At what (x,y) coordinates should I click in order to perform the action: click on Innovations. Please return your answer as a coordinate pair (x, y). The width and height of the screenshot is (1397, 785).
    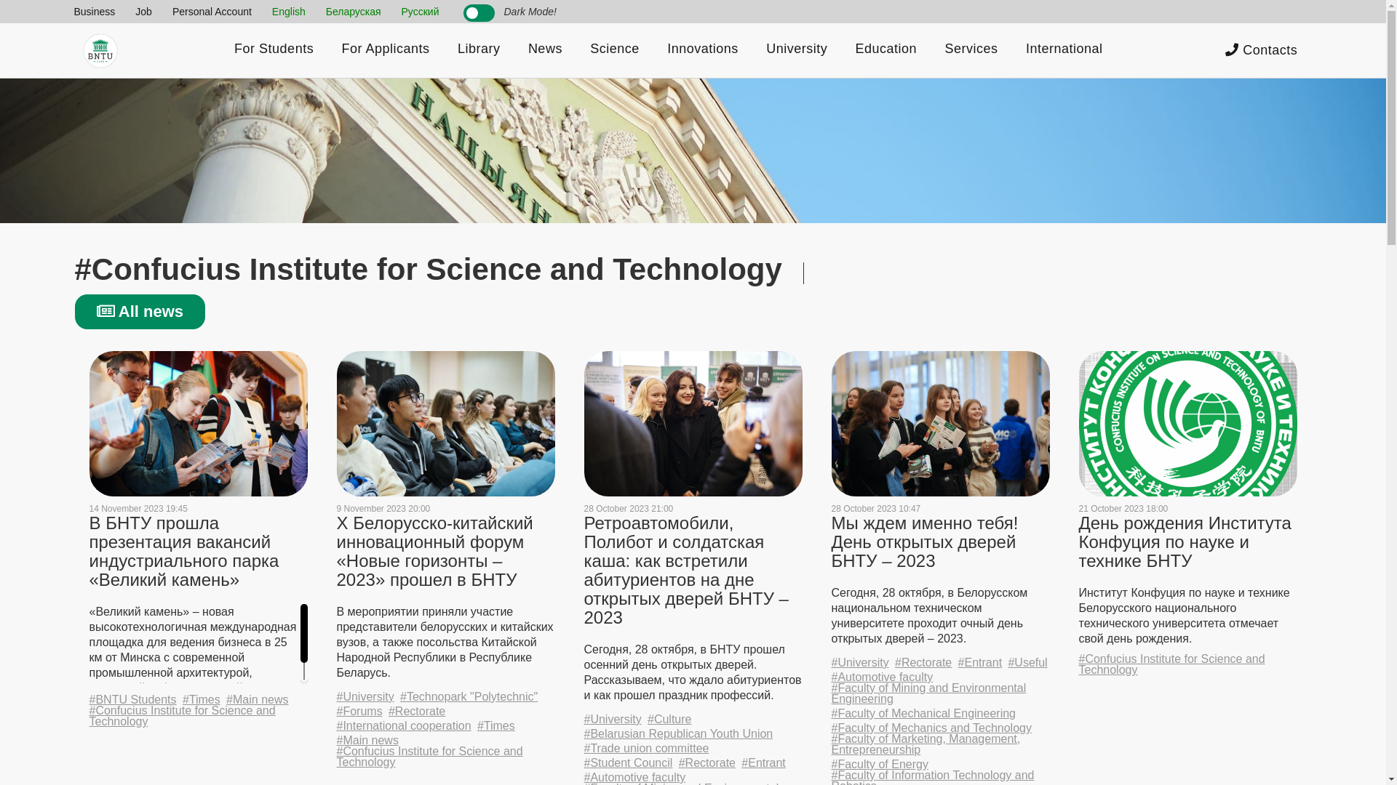
    Looking at the image, I should click on (703, 51).